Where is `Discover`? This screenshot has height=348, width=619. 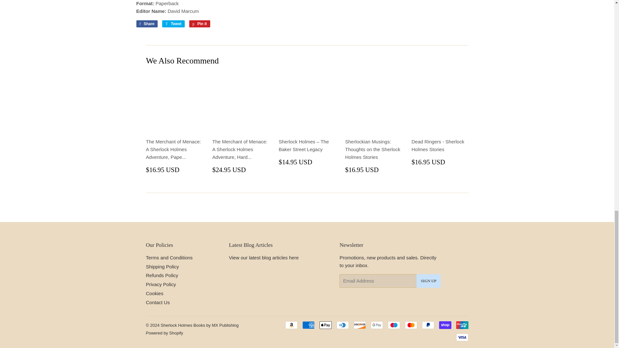 Discover is located at coordinates (359, 325).